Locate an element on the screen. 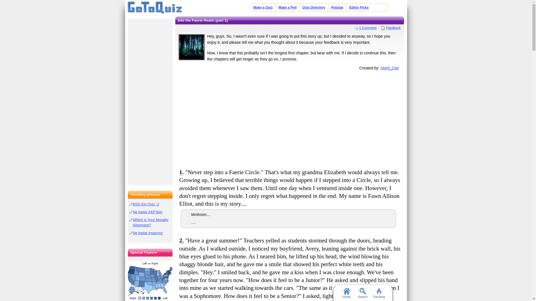 The height and width of the screenshot is (301, 536). 1 is located at coordinates (188, 215).